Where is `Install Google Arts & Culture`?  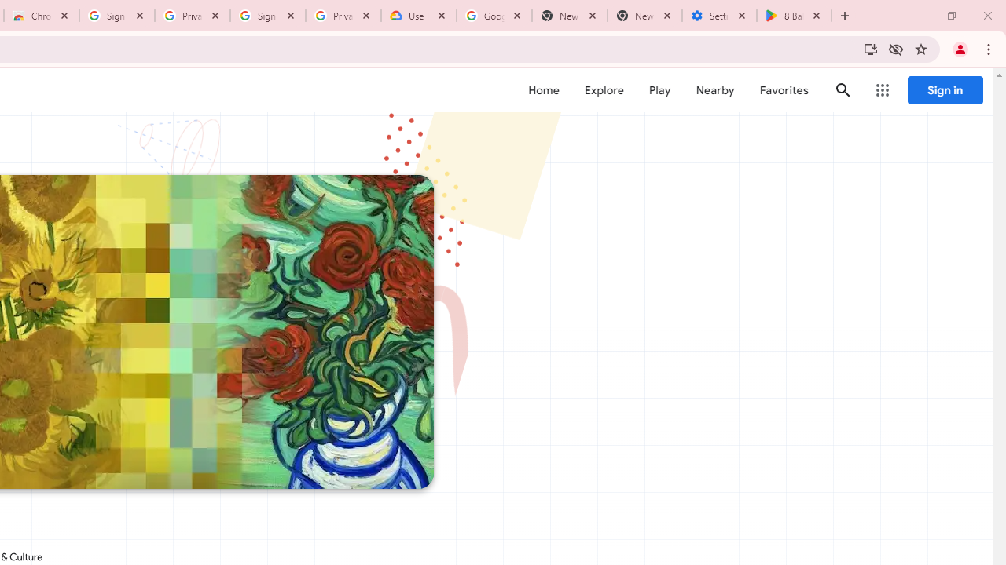 Install Google Arts & Culture is located at coordinates (871, 49).